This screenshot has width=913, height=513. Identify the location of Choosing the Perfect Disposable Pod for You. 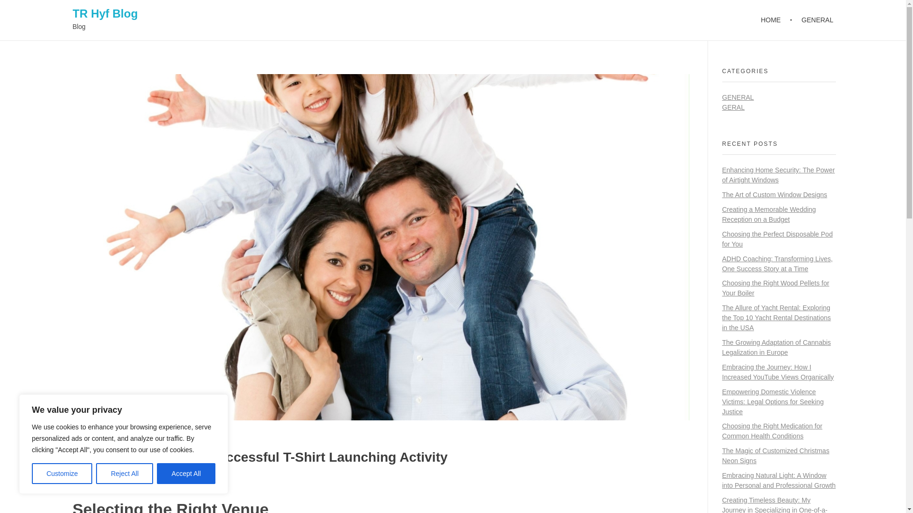
(777, 238).